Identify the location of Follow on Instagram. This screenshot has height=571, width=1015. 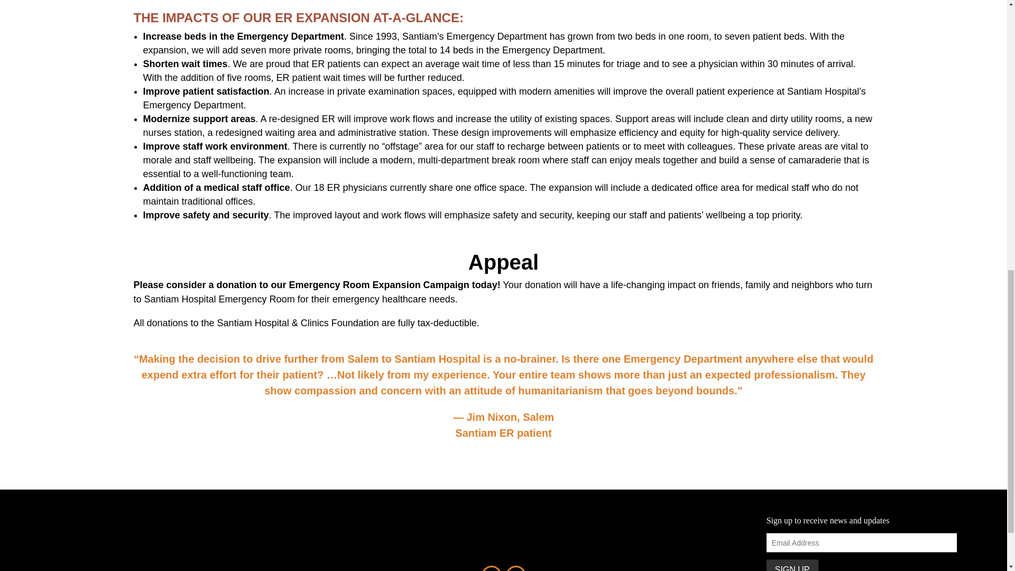
(515, 568).